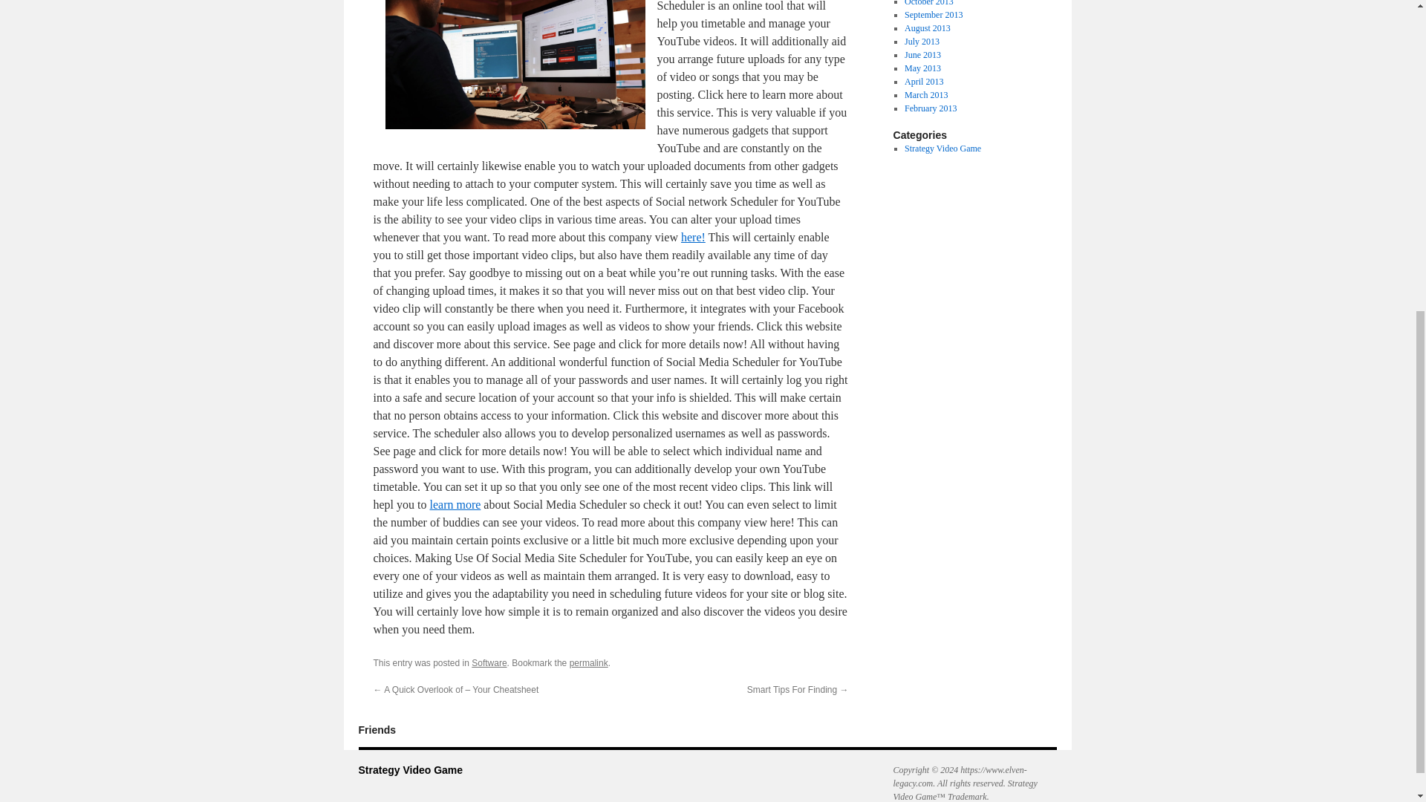  What do you see at coordinates (930, 108) in the screenshot?
I see `February 2013` at bounding box center [930, 108].